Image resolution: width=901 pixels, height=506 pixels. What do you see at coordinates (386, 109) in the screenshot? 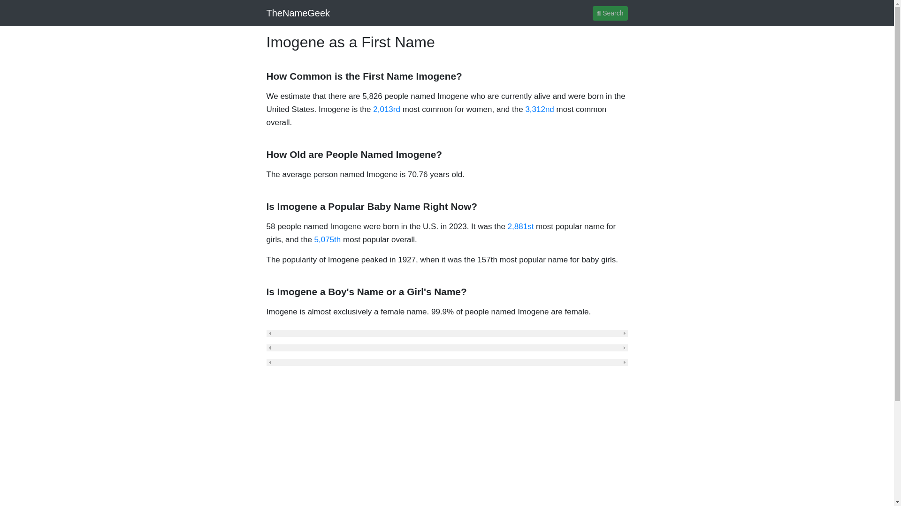
I see `2,013rd` at bounding box center [386, 109].